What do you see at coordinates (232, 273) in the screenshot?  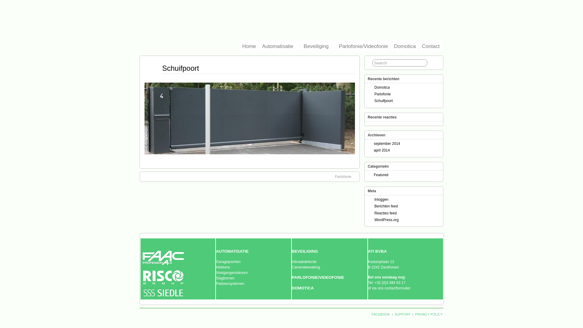 I see `Voetgangersdeuren` at bounding box center [232, 273].